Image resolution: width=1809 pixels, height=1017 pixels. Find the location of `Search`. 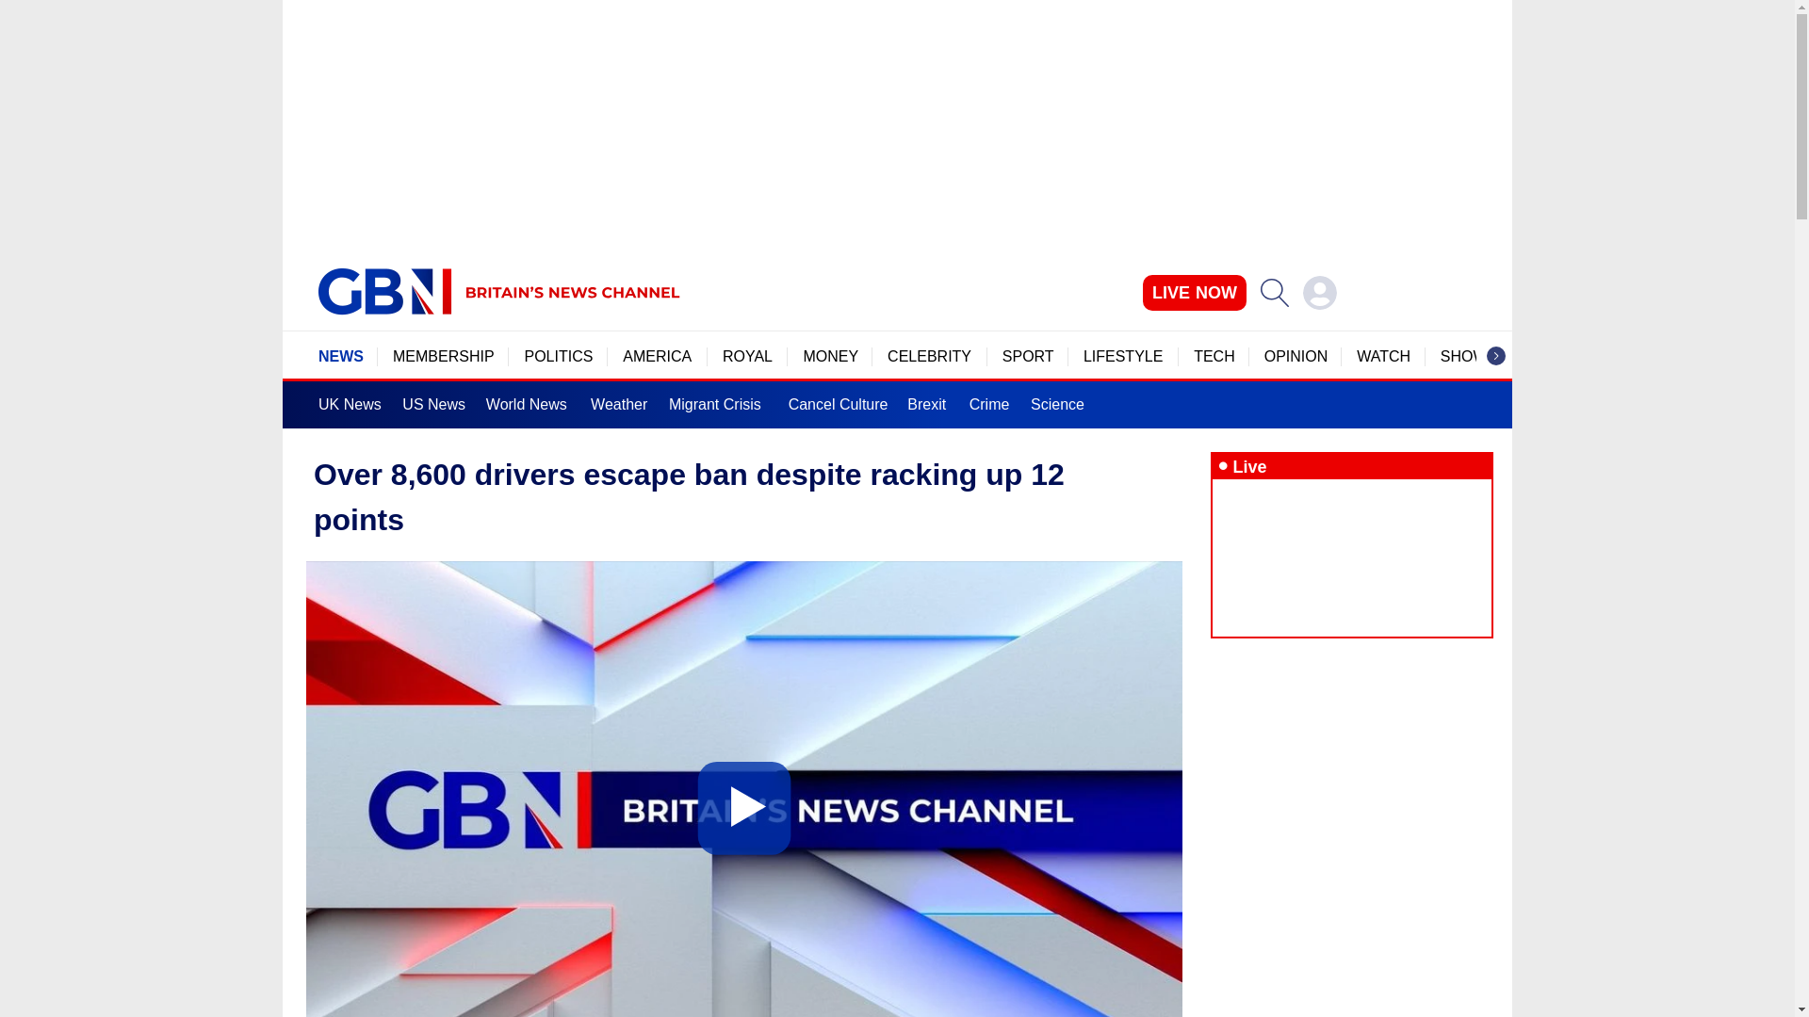

Search is located at coordinates (1274, 292).